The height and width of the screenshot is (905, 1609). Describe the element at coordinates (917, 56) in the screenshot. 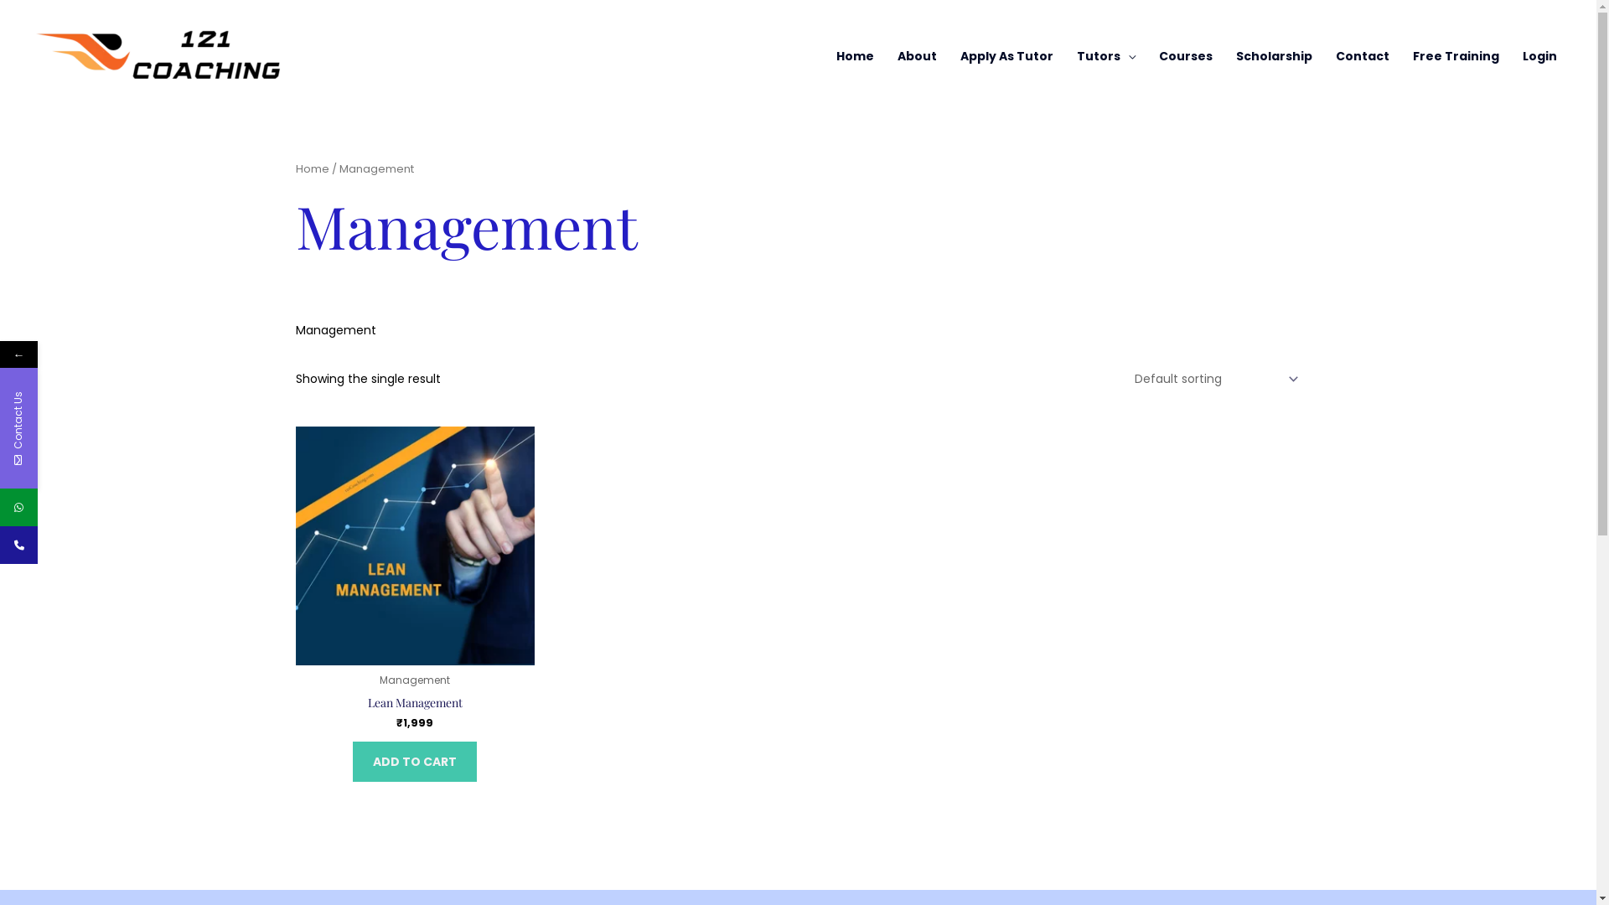

I see `About` at that location.